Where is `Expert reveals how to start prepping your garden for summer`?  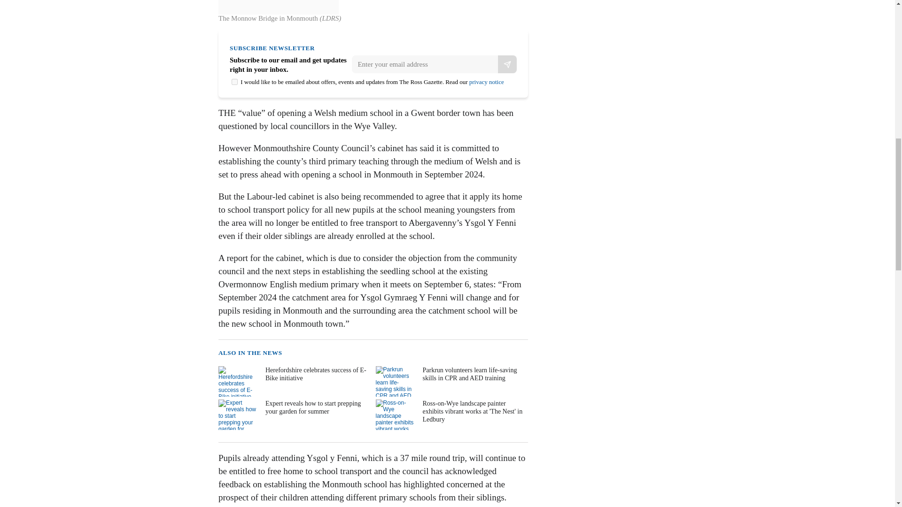 Expert reveals how to start prepping your garden for summer is located at coordinates (293, 415).